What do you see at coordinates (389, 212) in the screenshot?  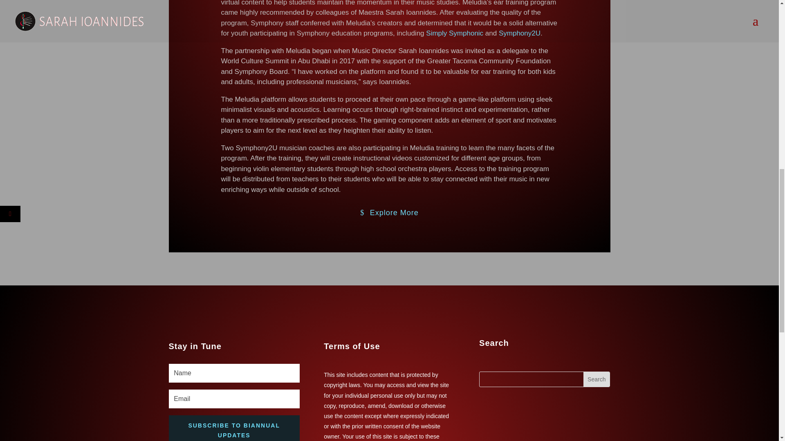 I see `Explore More` at bounding box center [389, 212].